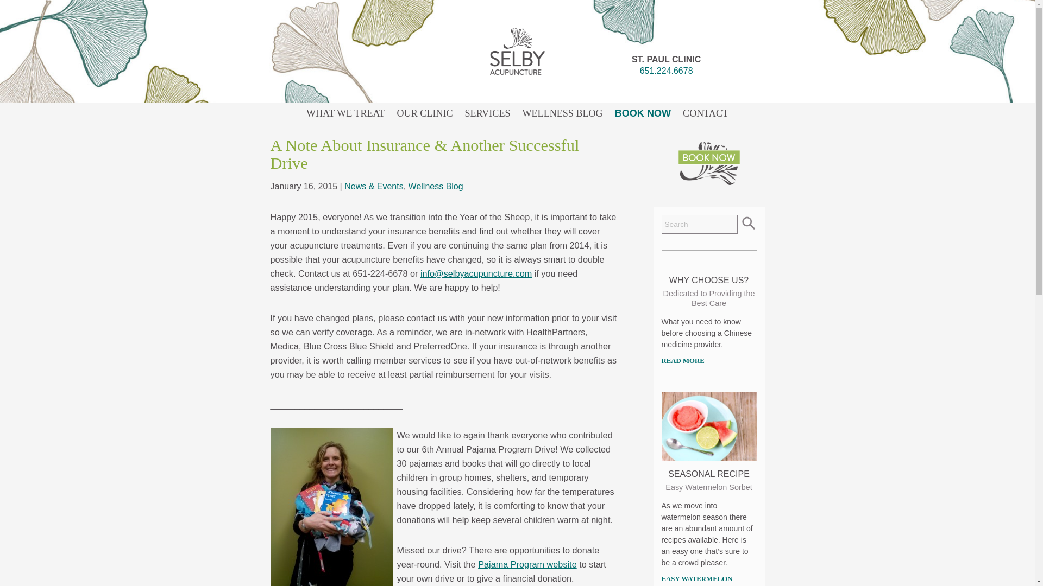 Image resolution: width=1043 pixels, height=586 pixels. I want to click on ACUPUNCTURE, so click(669, 112).